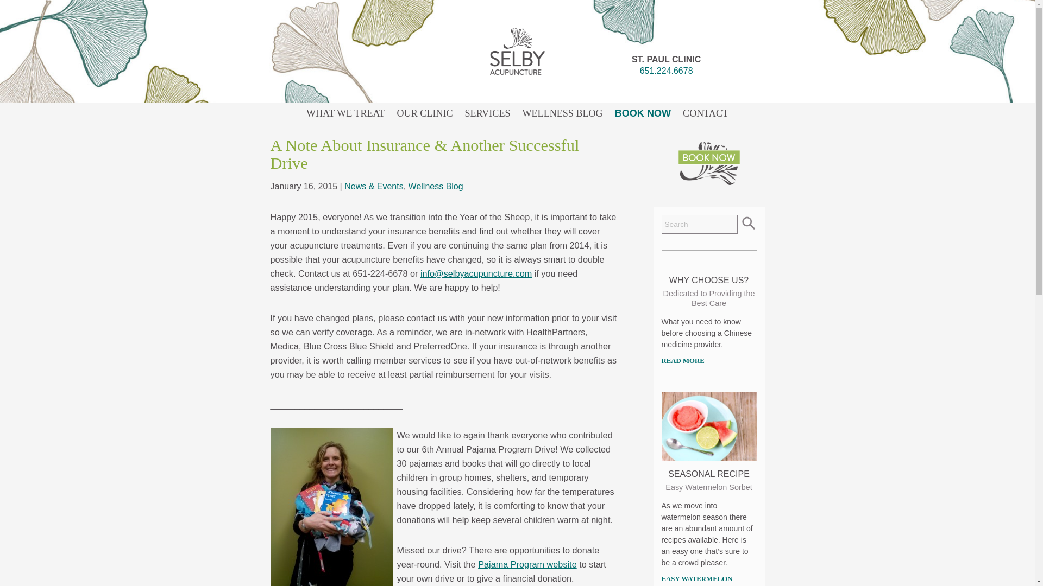 Image resolution: width=1043 pixels, height=586 pixels. I want to click on ACUPUNCTURE, so click(669, 112).